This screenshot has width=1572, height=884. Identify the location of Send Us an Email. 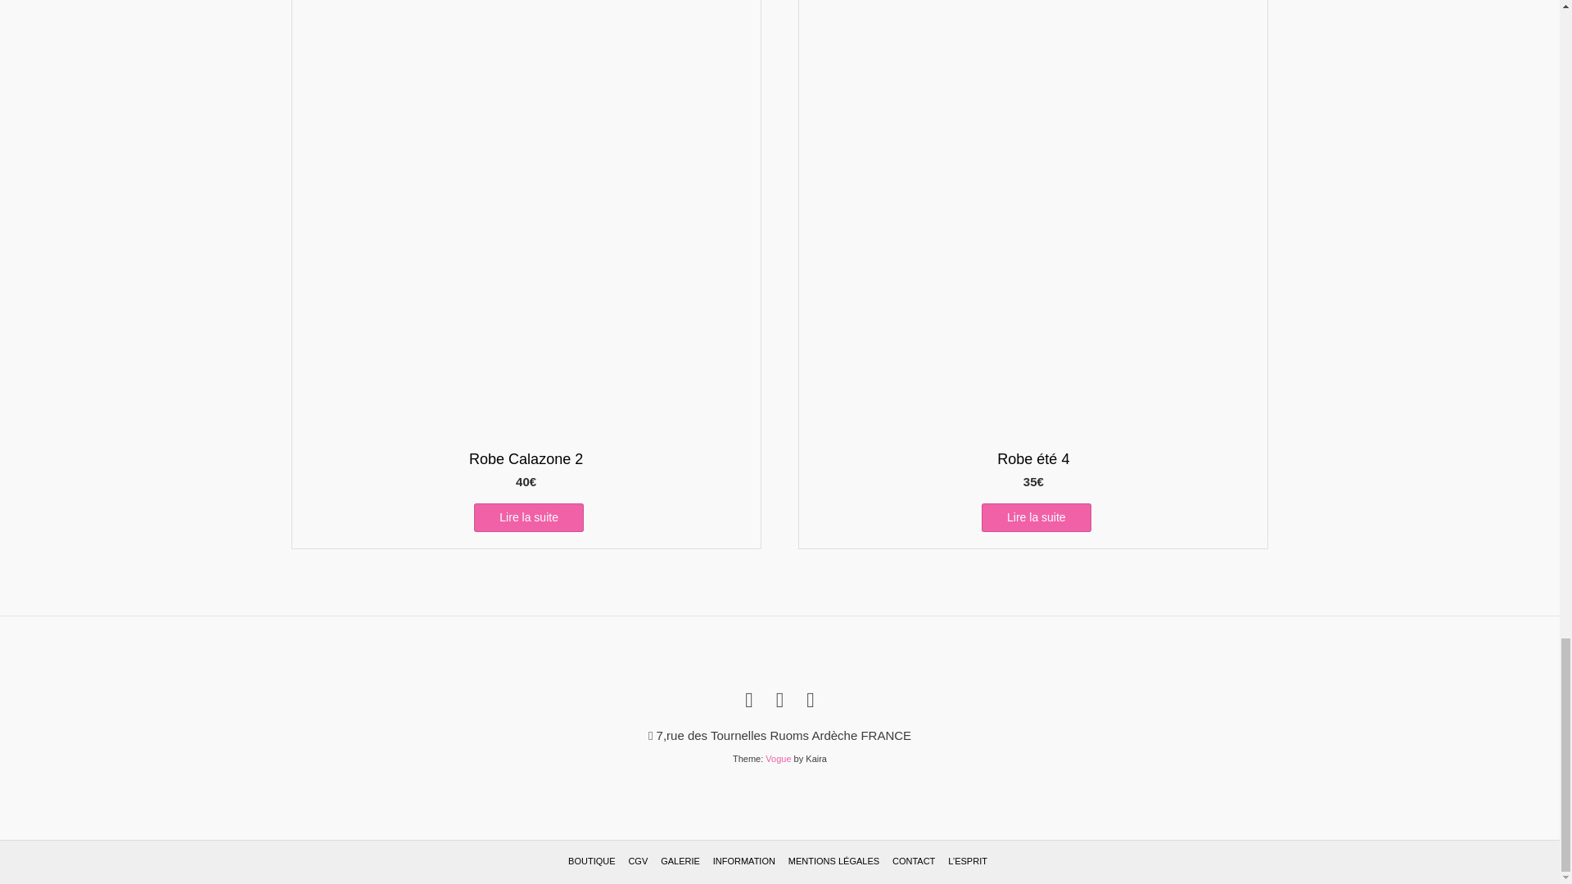
(748, 701).